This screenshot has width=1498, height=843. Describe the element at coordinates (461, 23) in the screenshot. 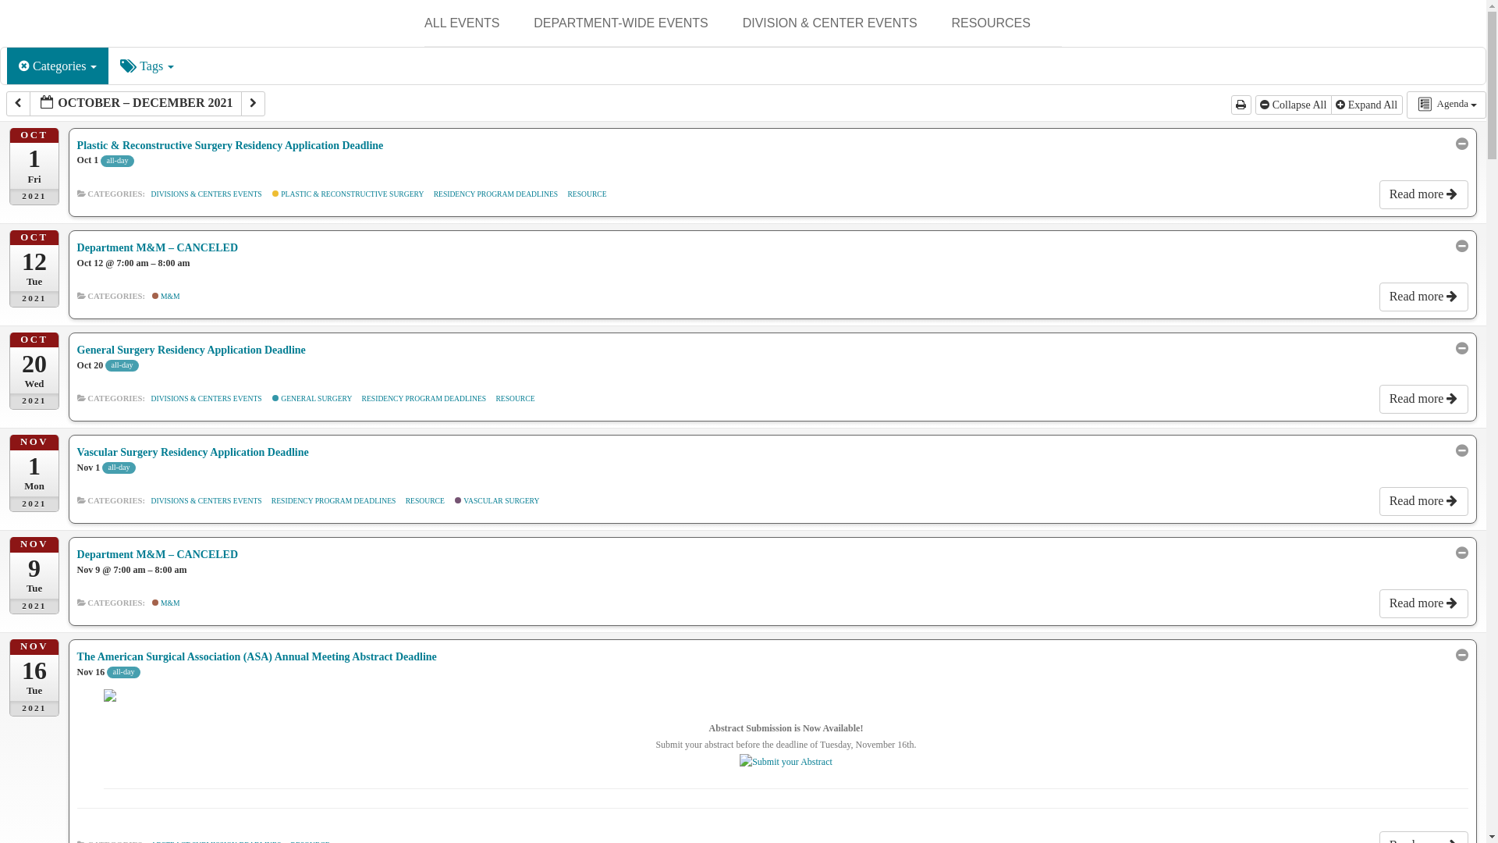

I see `ALL EVENTS` at that location.